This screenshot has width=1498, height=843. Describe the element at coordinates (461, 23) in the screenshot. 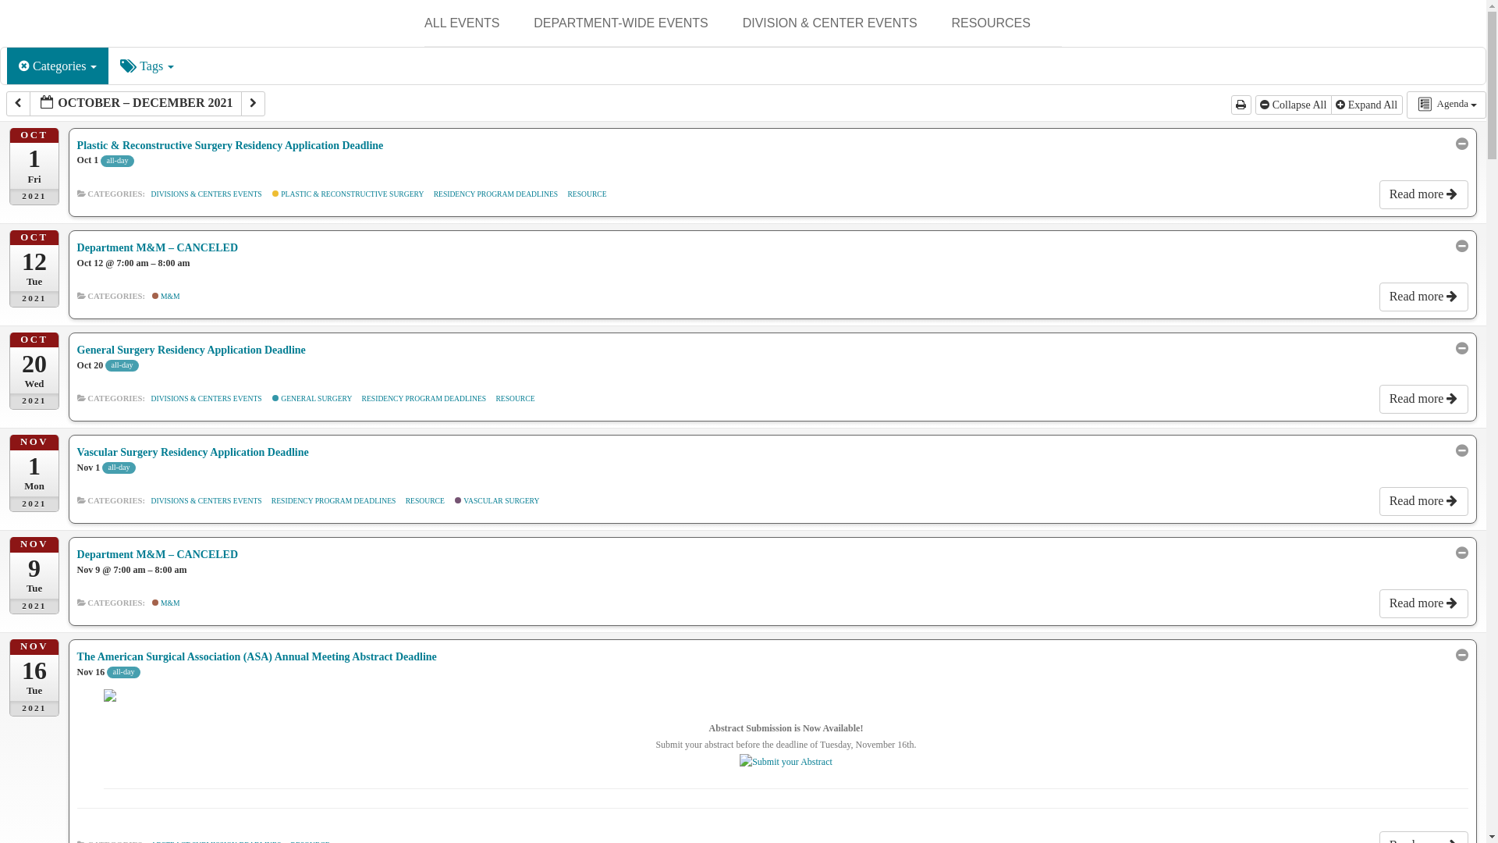

I see `ALL EVENTS` at that location.